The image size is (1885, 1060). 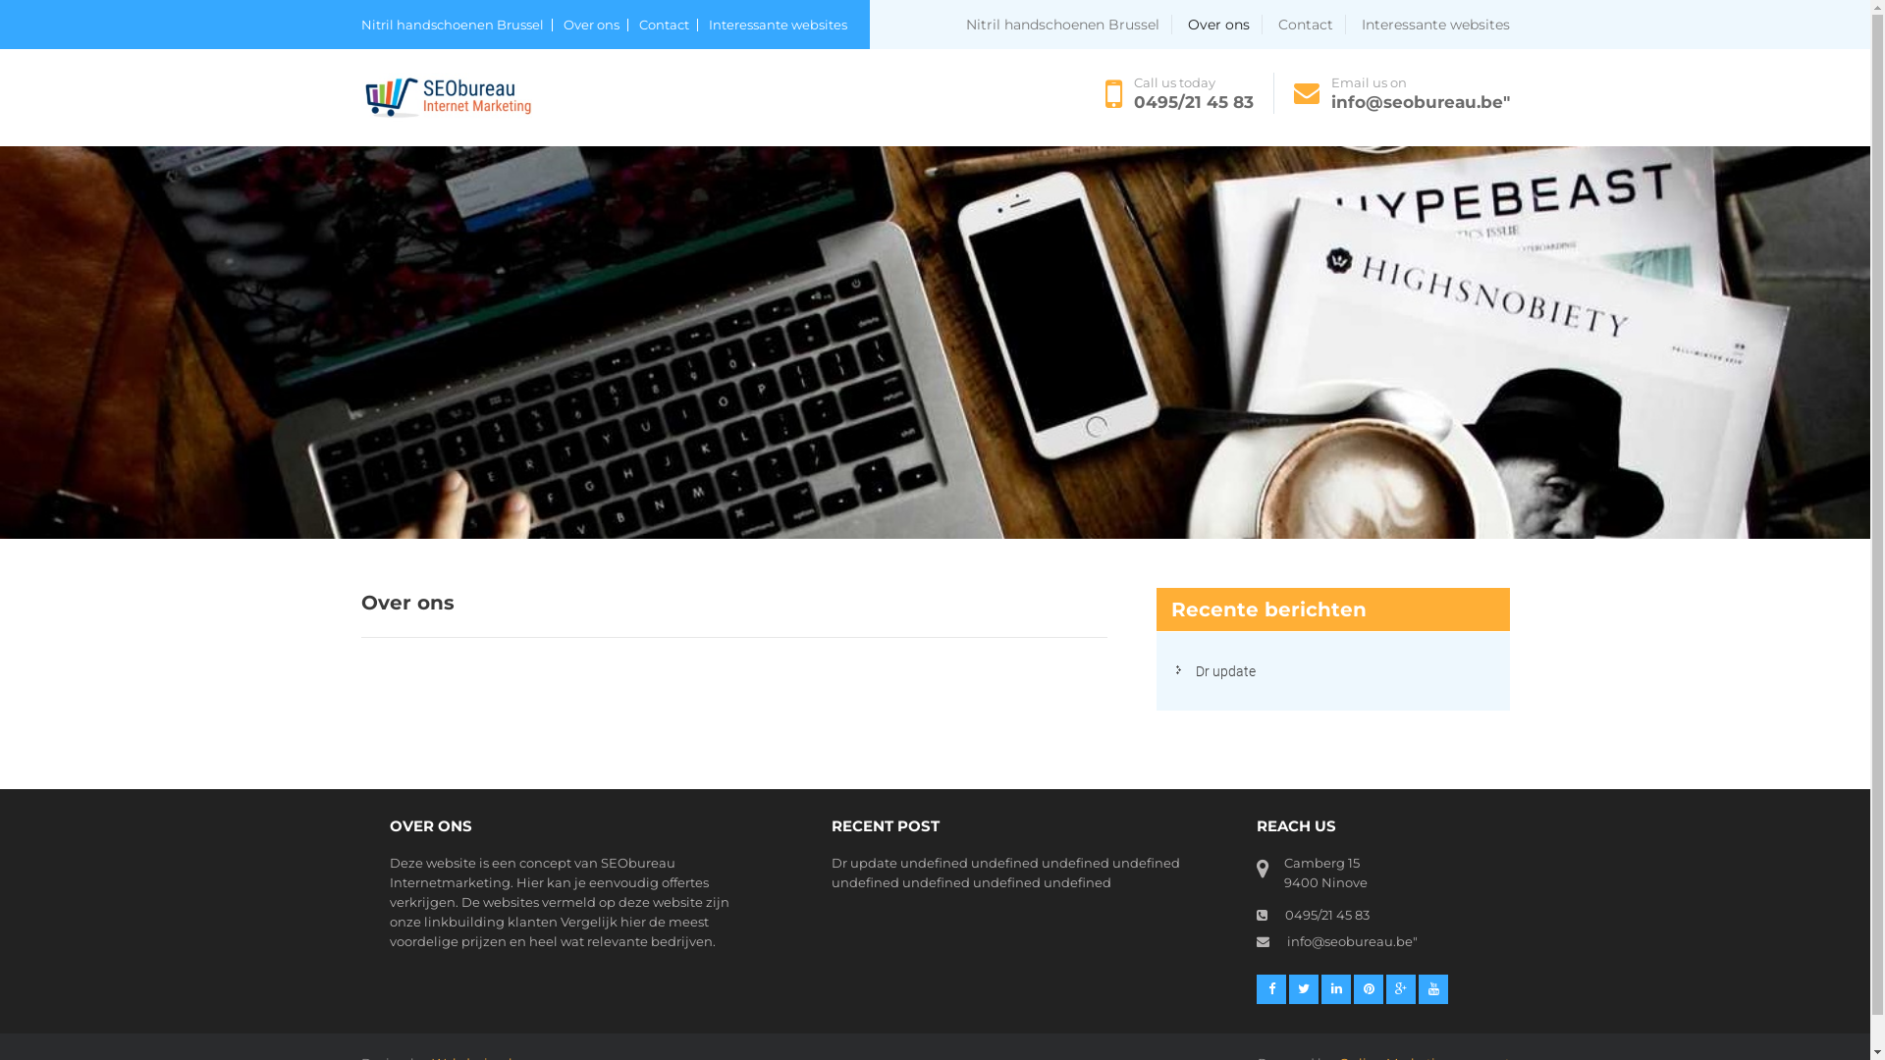 I want to click on pinterest, so click(x=1369, y=989).